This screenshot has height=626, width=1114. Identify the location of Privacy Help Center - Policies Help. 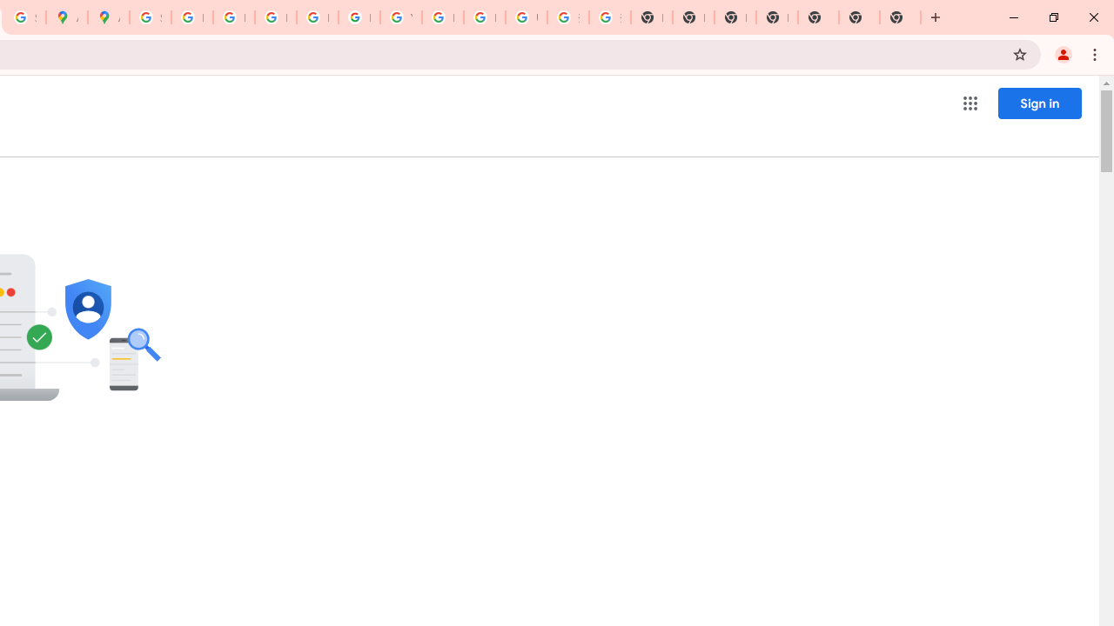
(275, 17).